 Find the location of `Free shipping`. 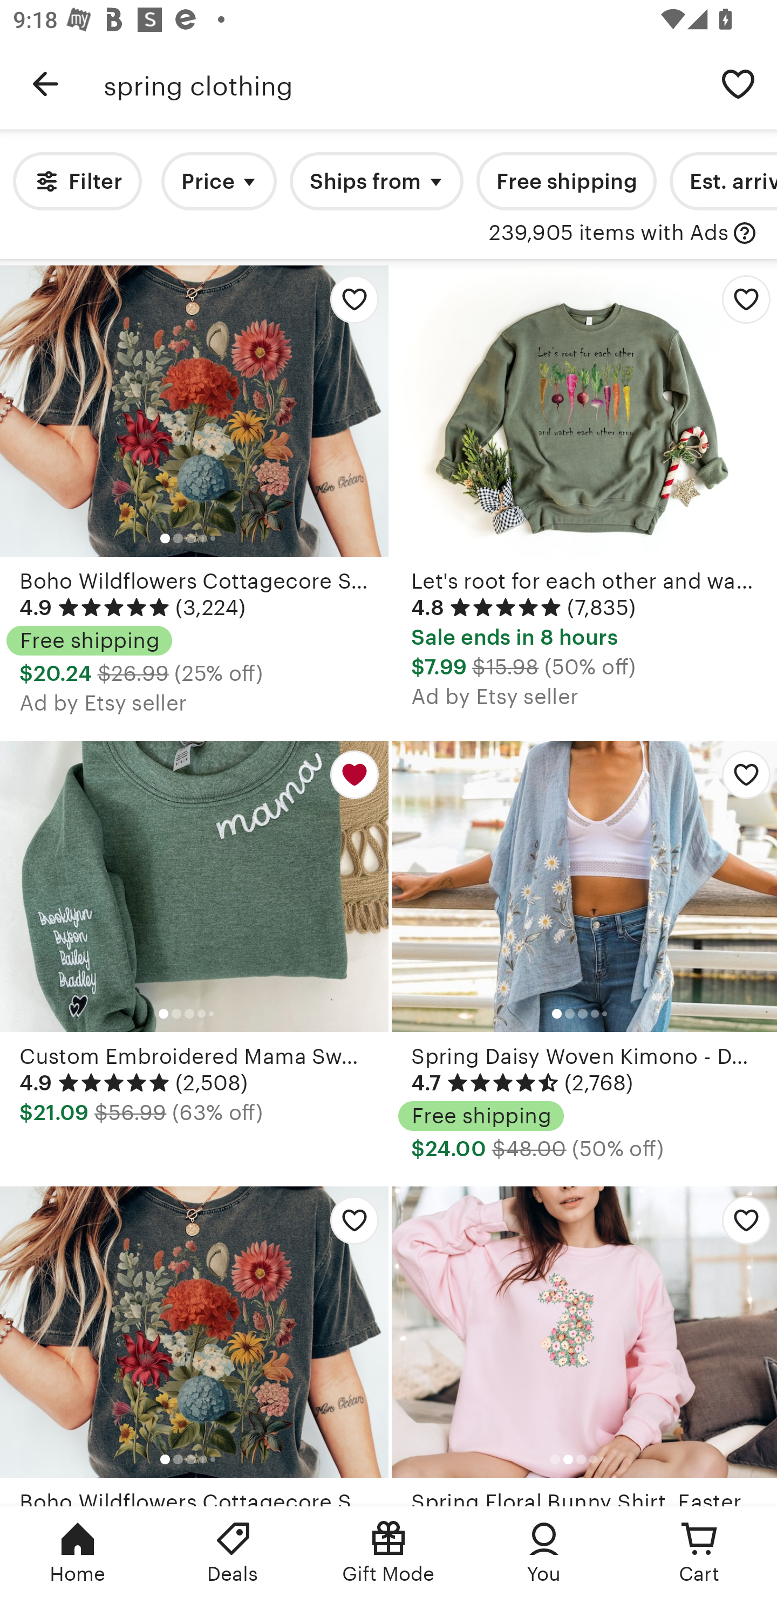

Free shipping is located at coordinates (566, 181).